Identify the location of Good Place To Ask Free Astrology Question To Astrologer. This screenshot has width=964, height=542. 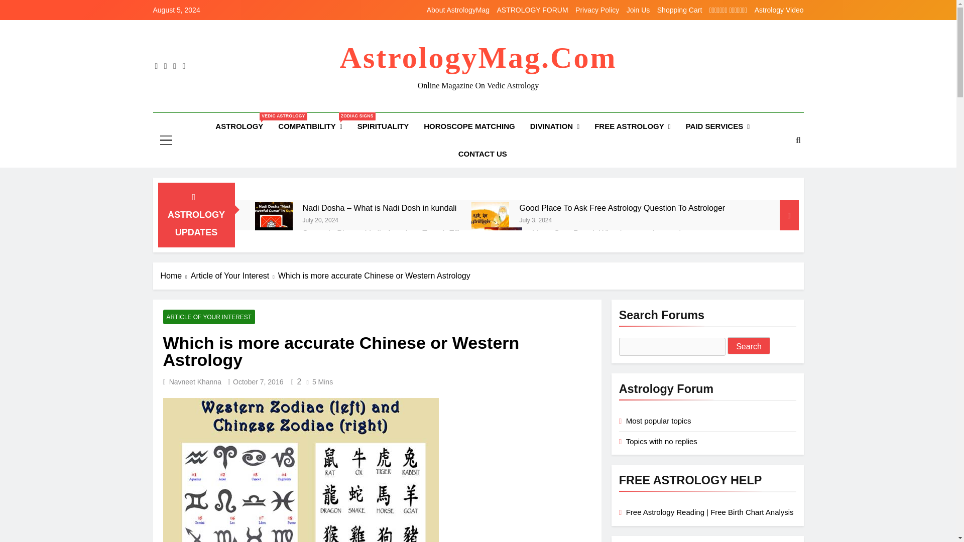
(469, 126).